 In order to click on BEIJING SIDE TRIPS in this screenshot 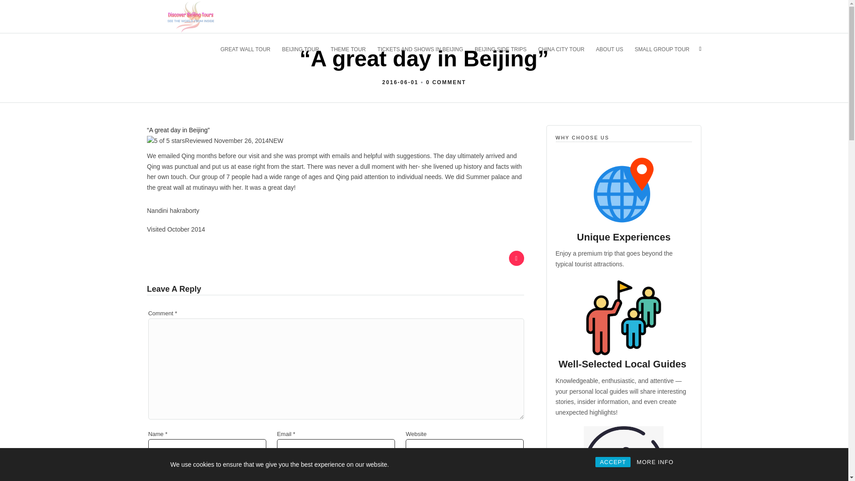, I will do `click(504, 49)`.